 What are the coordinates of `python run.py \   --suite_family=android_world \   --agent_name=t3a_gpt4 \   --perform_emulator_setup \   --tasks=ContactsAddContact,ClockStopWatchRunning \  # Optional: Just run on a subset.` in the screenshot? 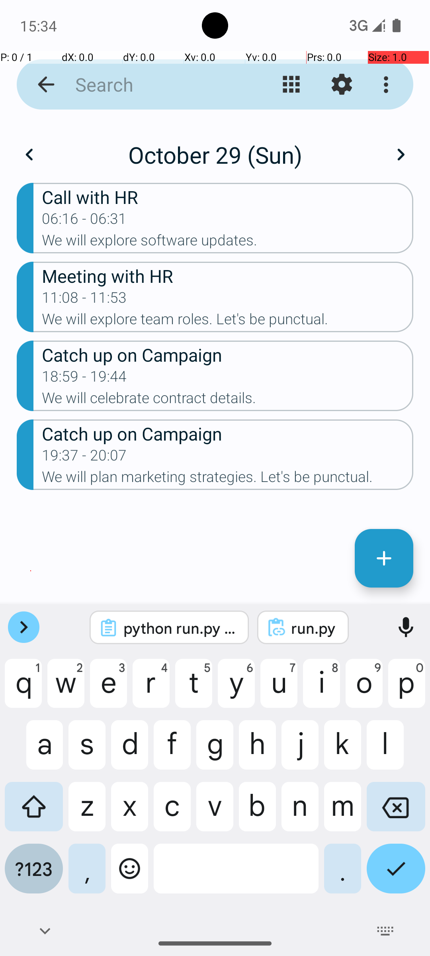 It's located at (180, 628).